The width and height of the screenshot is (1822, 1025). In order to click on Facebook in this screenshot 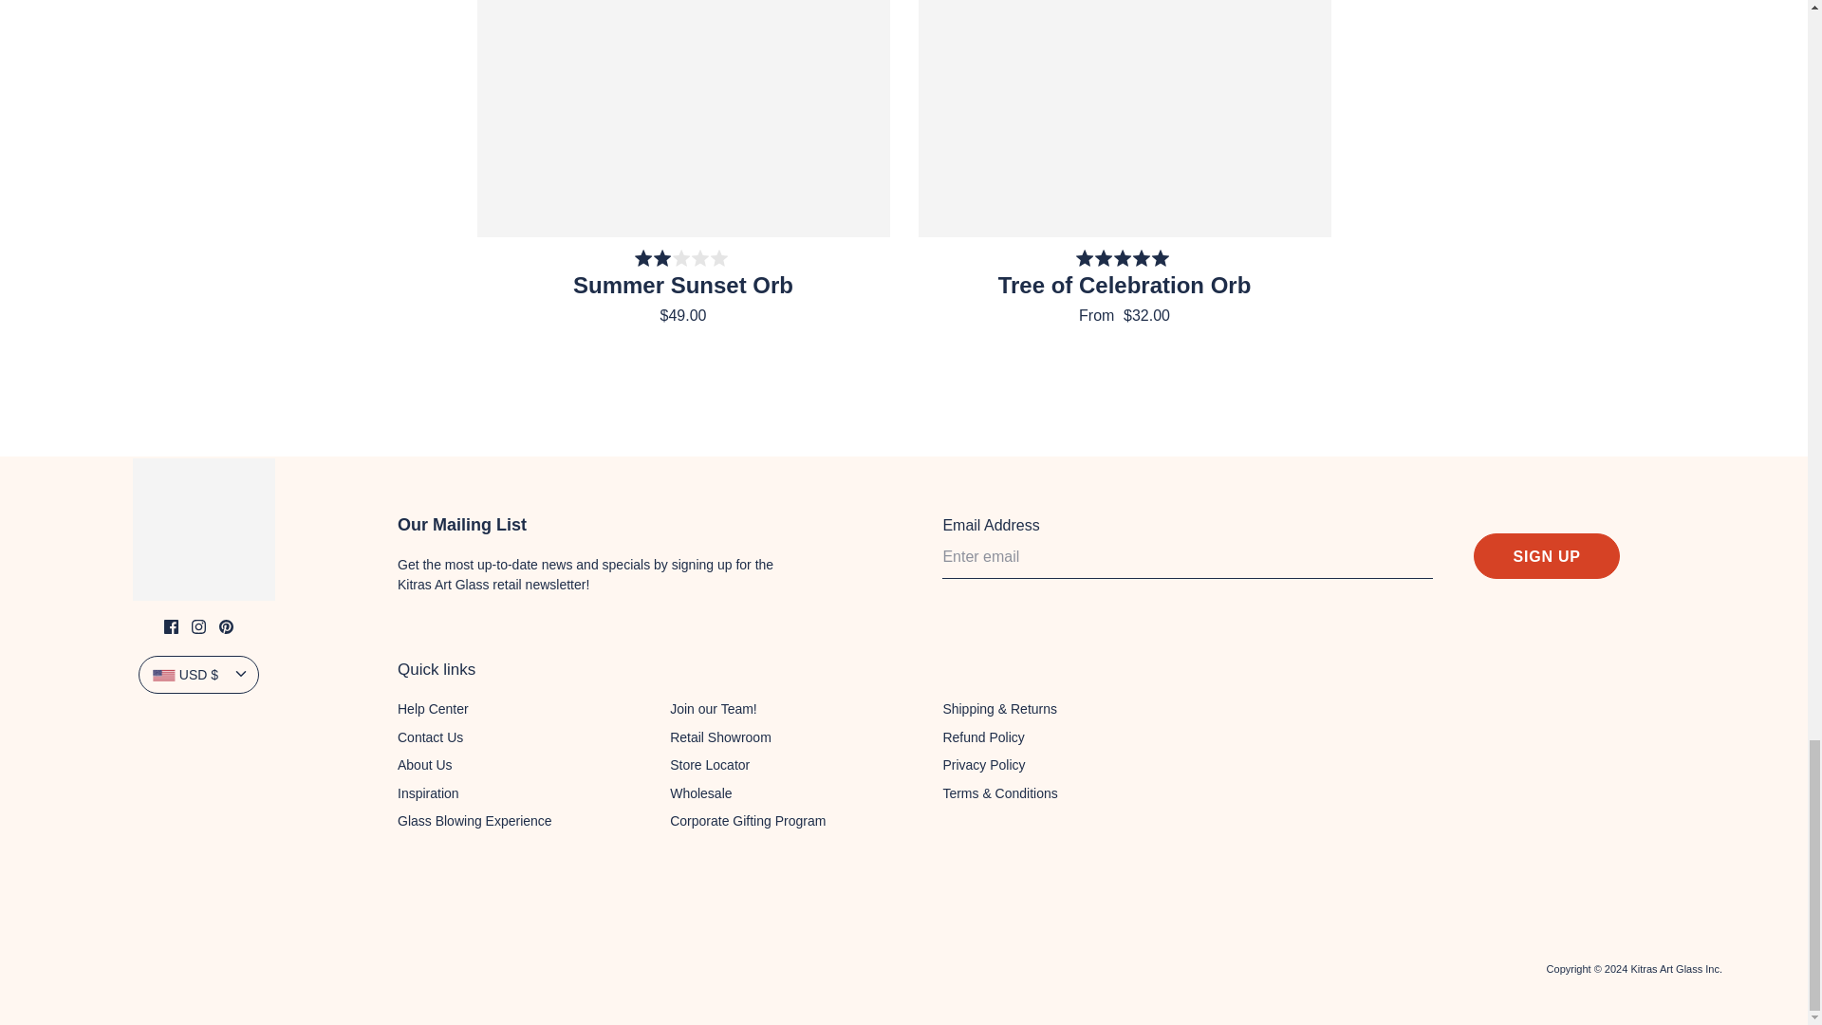, I will do `click(171, 626)`.